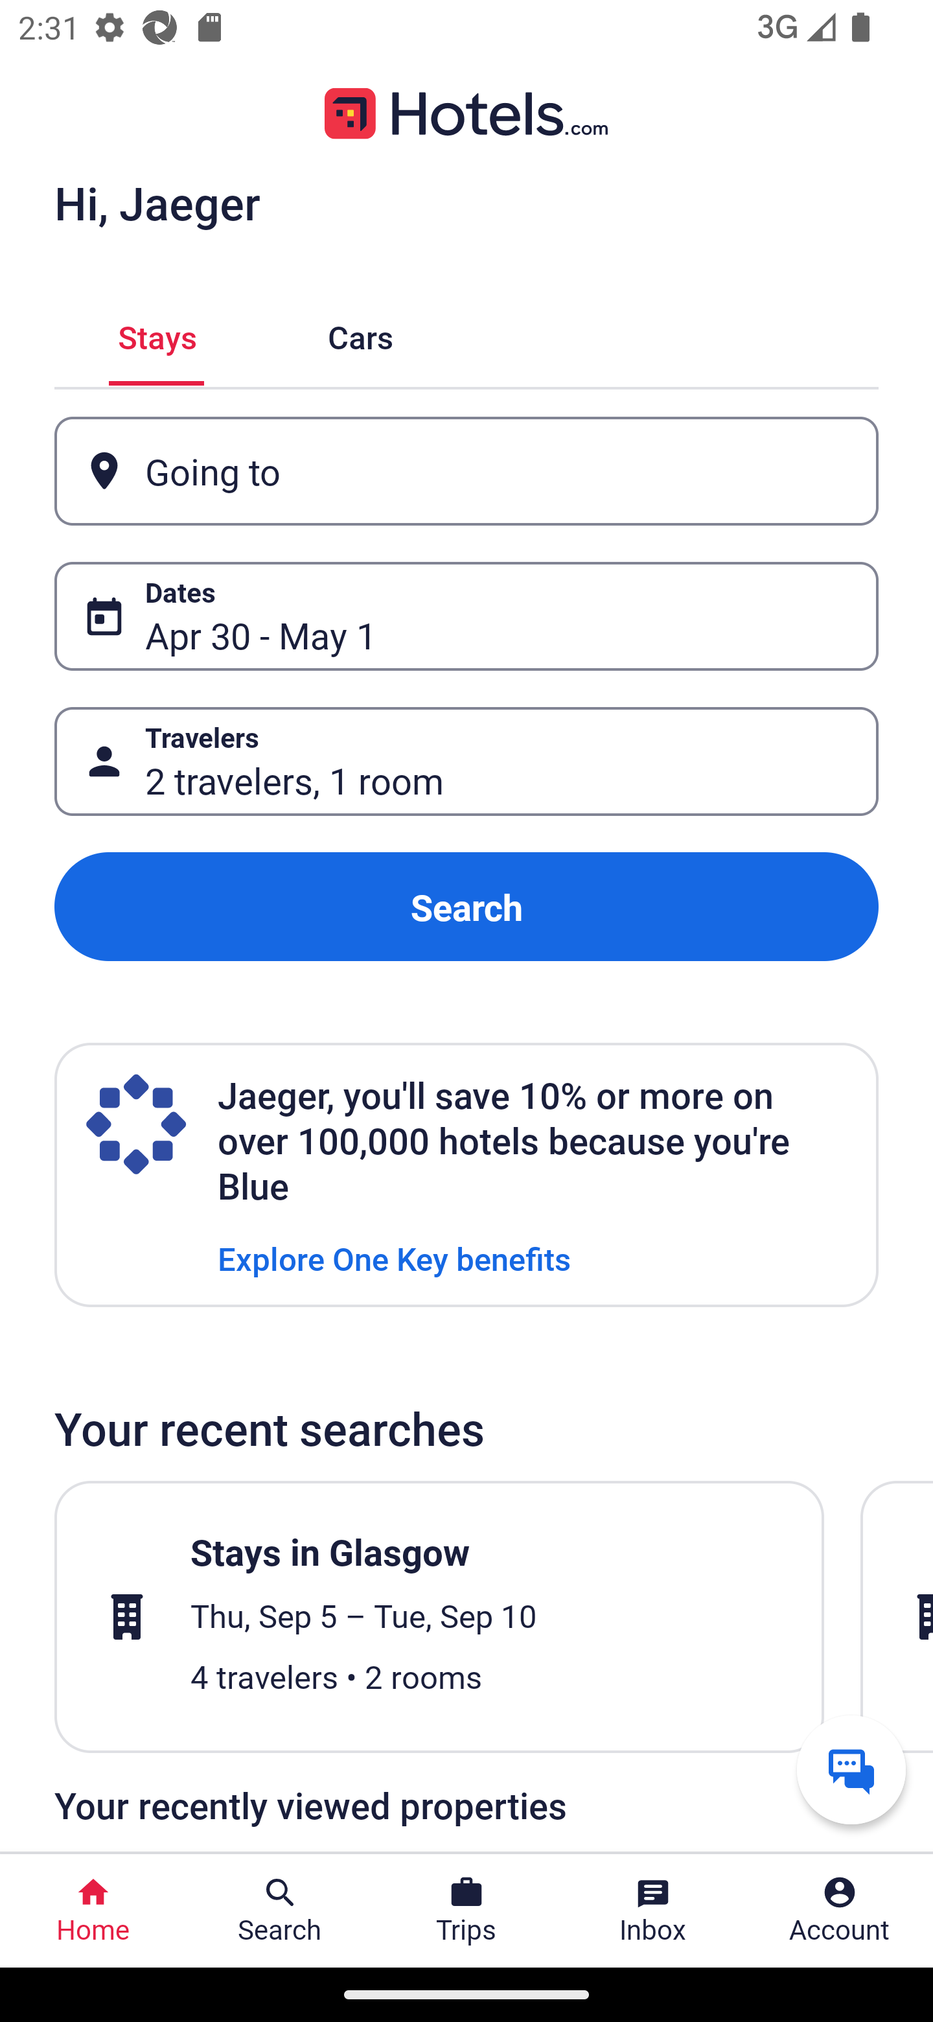 The image size is (933, 2022). Describe the element at coordinates (466, 906) in the screenshot. I see `Search` at that location.